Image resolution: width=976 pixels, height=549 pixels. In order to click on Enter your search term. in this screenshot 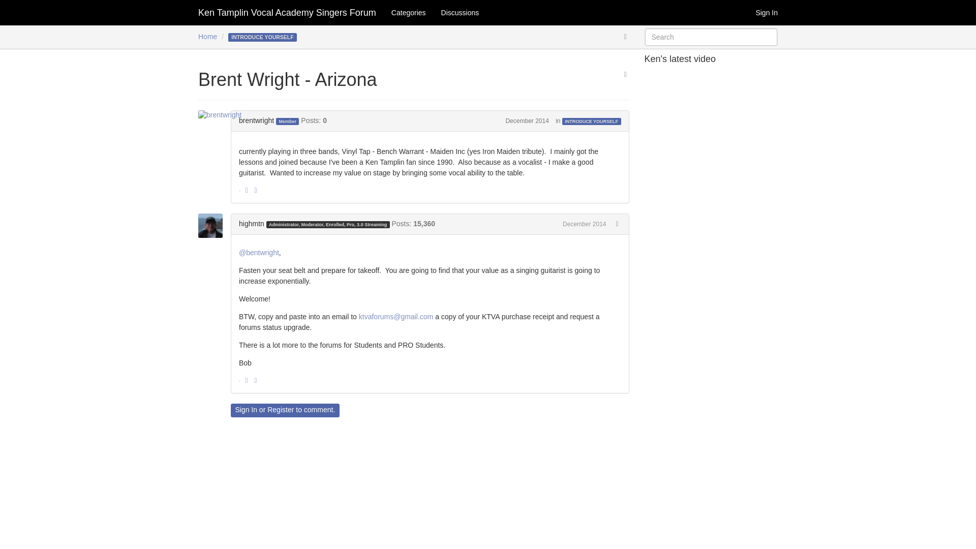, I will do `click(711, 37)`.